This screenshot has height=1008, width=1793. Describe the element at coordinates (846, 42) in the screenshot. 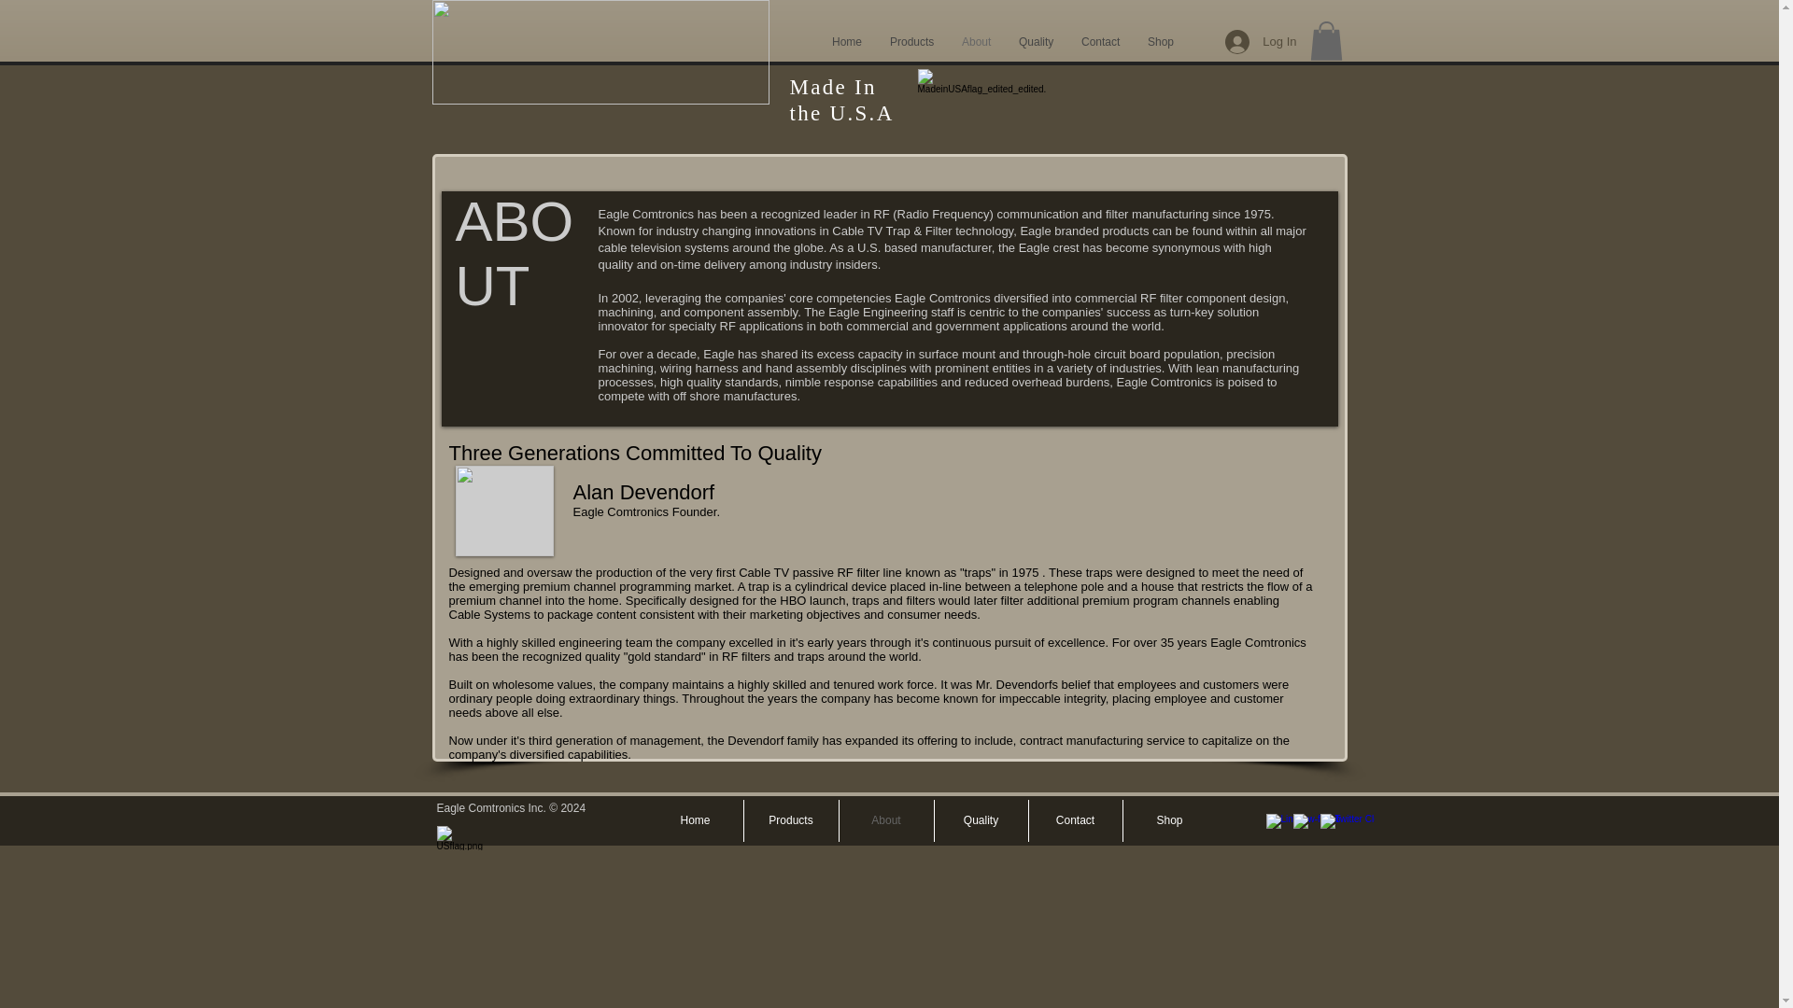

I see `Home` at that location.